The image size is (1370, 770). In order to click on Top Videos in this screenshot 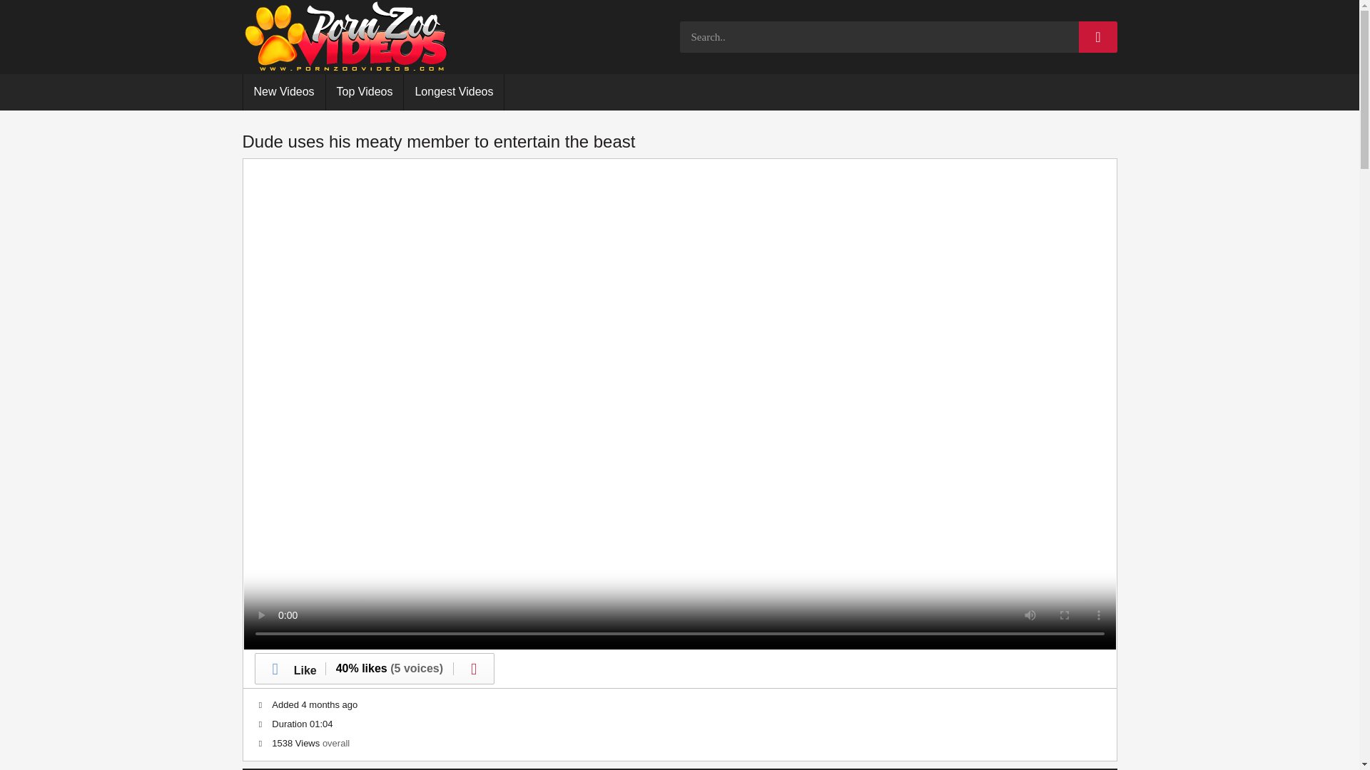, I will do `click(365, 92)`.